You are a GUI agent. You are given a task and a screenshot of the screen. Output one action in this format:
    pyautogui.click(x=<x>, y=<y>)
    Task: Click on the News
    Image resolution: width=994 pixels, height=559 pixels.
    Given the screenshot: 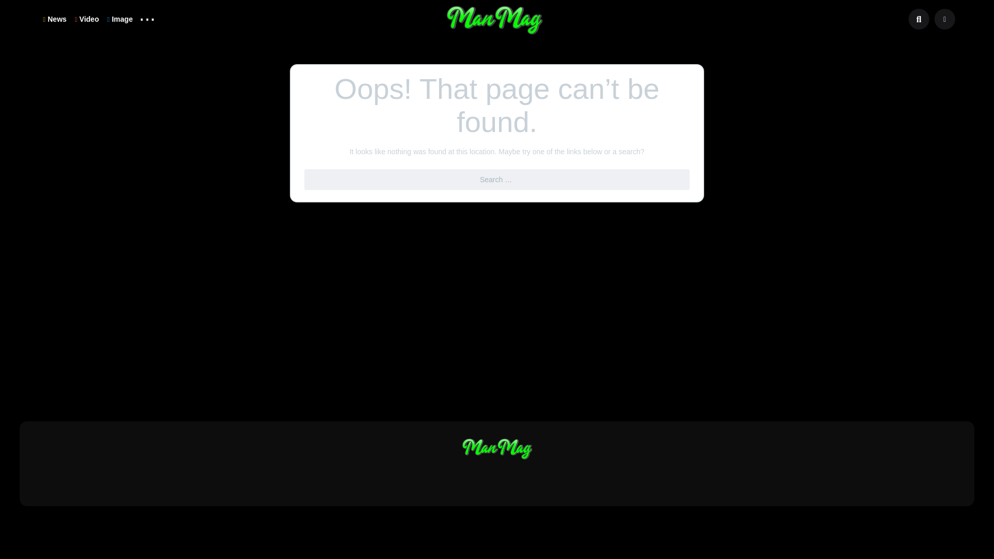 What is the action you would take?
    pyautogui.click(x=54, y=19)
    